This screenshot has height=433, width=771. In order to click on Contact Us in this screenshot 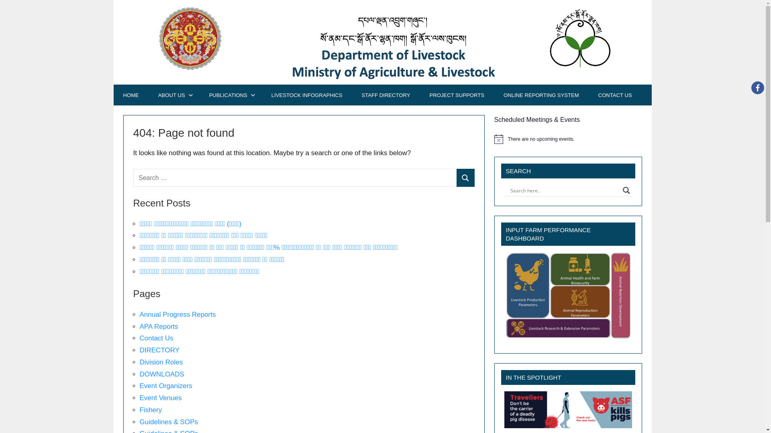, I will do `click(157, 338)`.